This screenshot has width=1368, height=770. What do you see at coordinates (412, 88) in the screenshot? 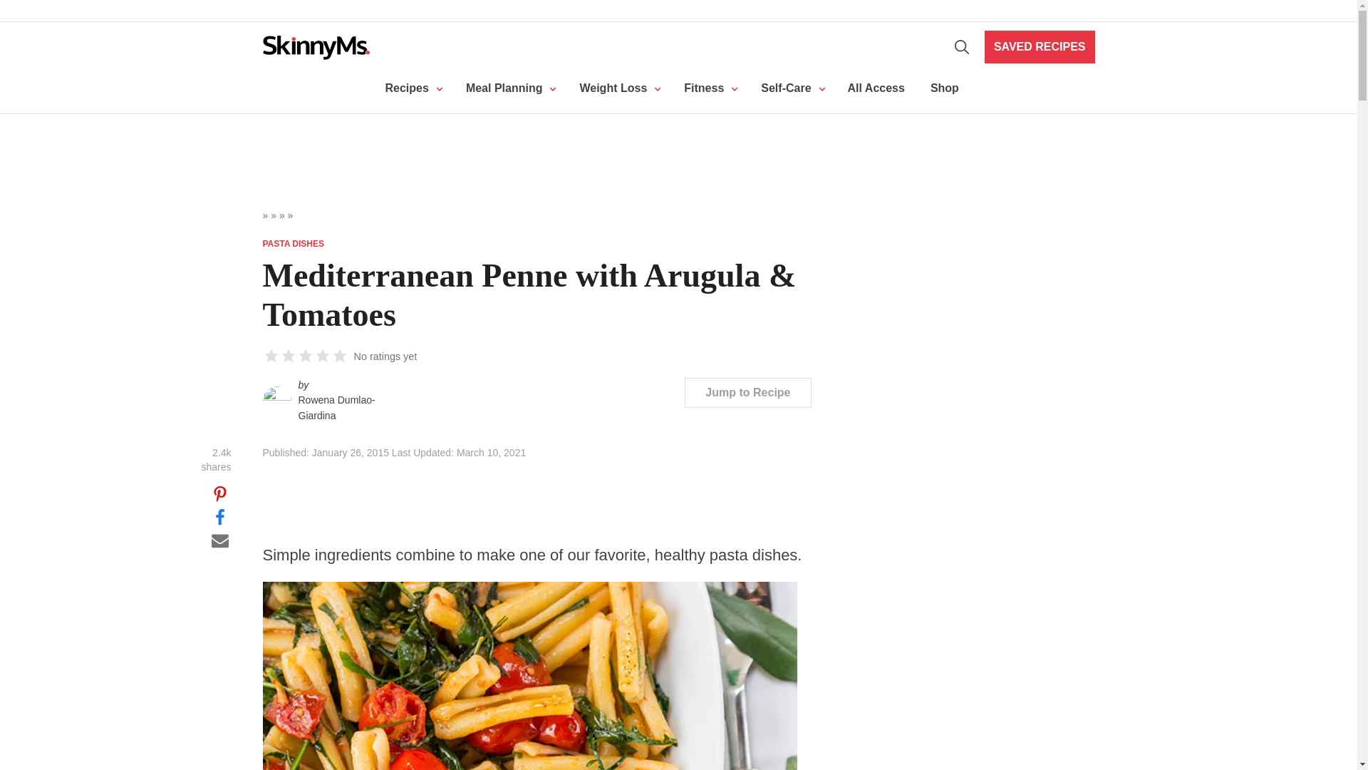
I see `Recipes` at bounding box center [412, 88].